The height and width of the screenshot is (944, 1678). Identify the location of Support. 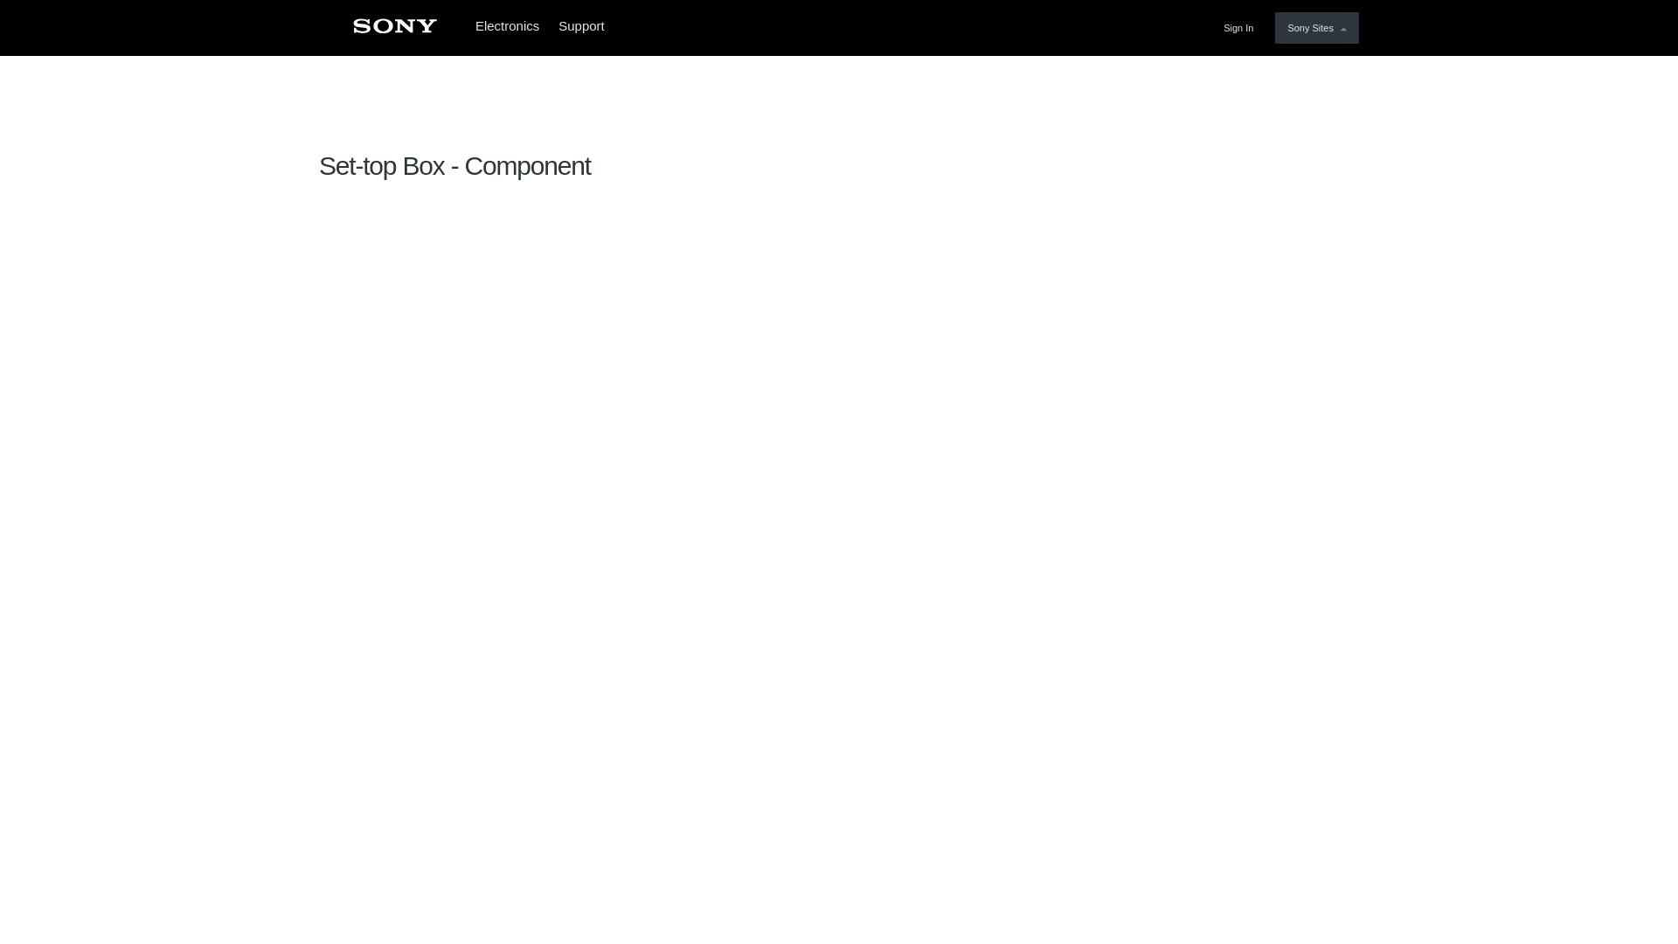
(587, 28).